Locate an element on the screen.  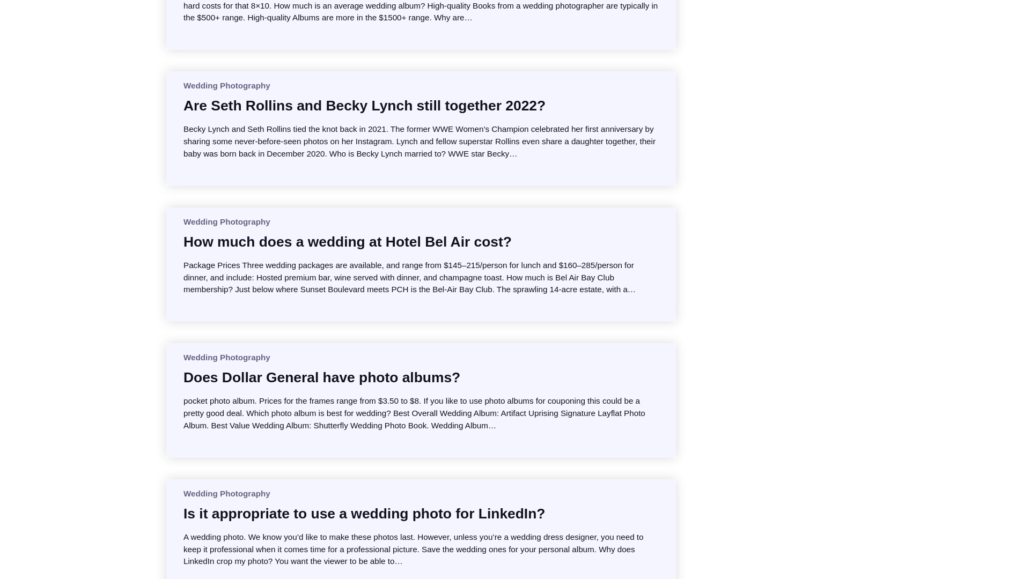
How much does a wedding at Hotel Bel Air cost? is located at coordinates (348, 241).